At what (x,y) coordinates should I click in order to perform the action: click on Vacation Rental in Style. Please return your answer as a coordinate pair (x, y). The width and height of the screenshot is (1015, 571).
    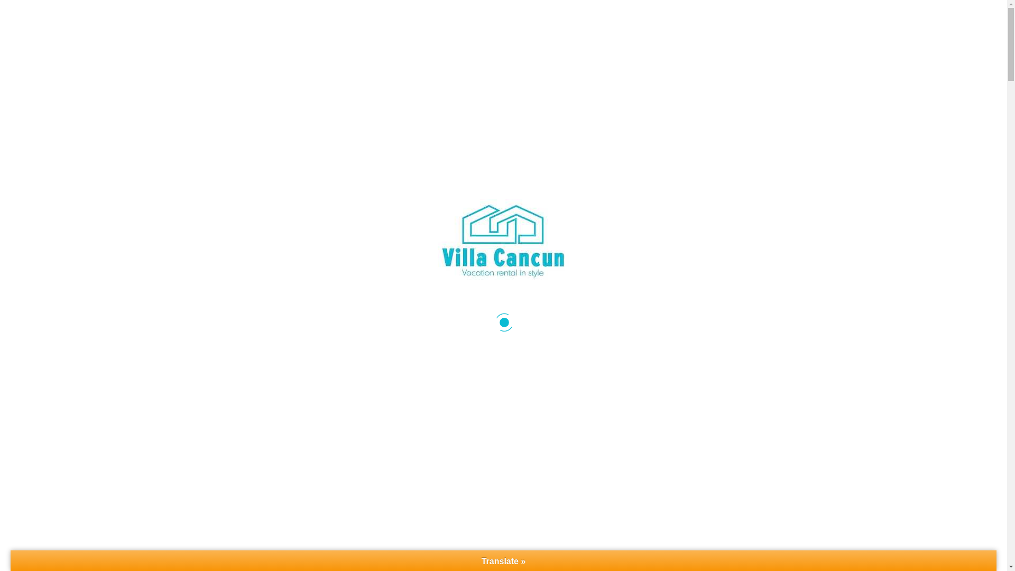
    Looking at the image, I should click on (504, 43).